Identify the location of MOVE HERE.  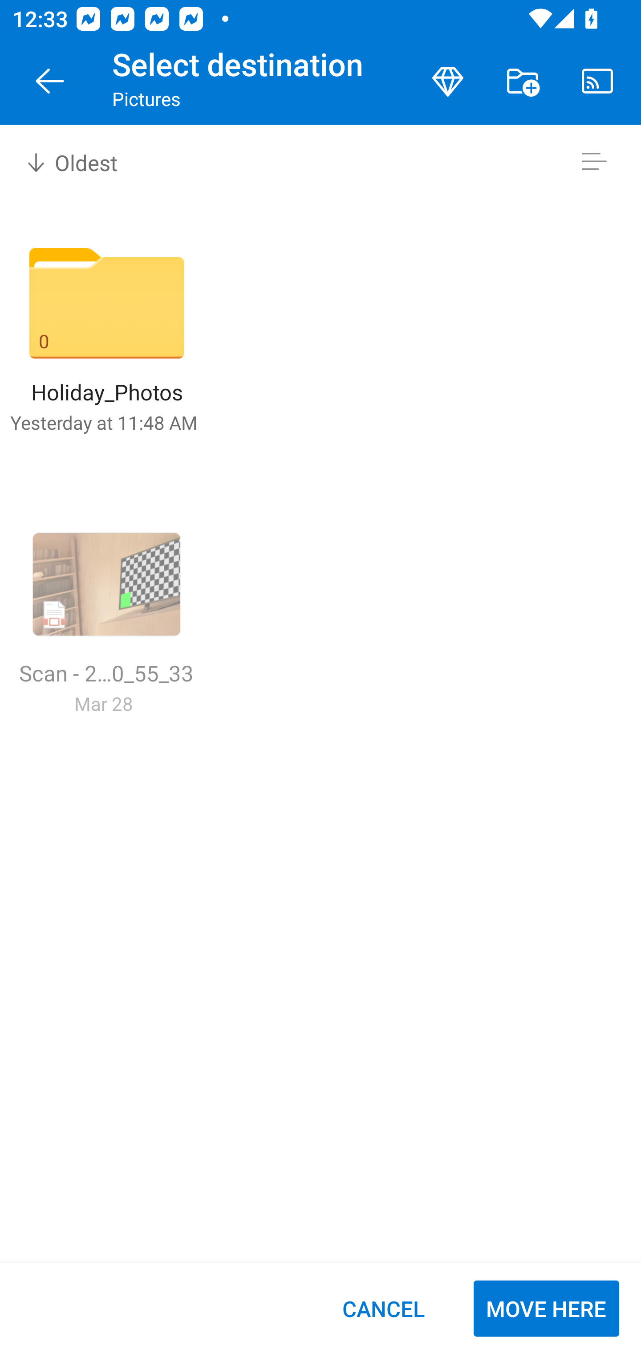
(546, 1309).